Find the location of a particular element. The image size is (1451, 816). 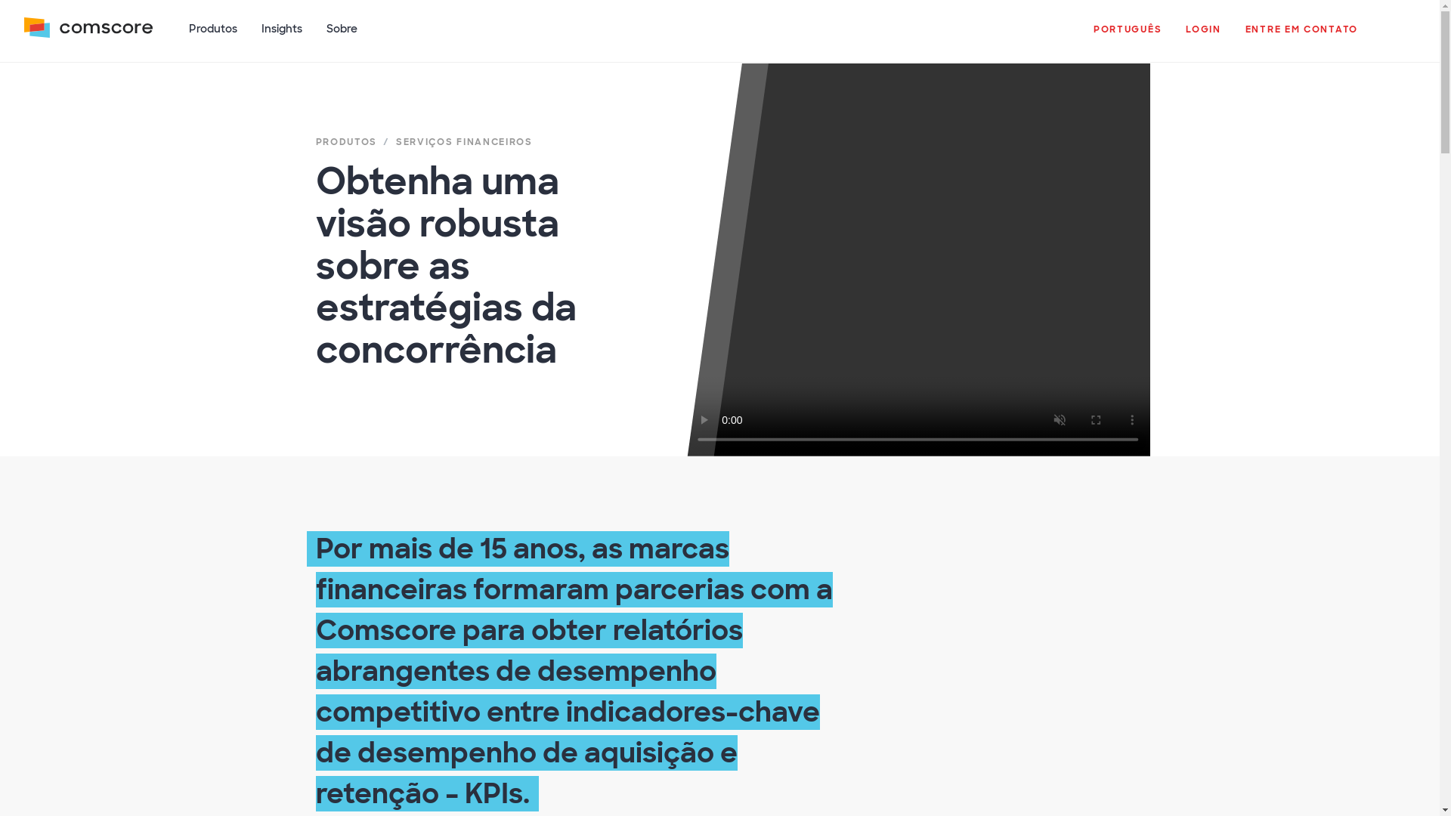

Home is located at coordinates (88, 37).